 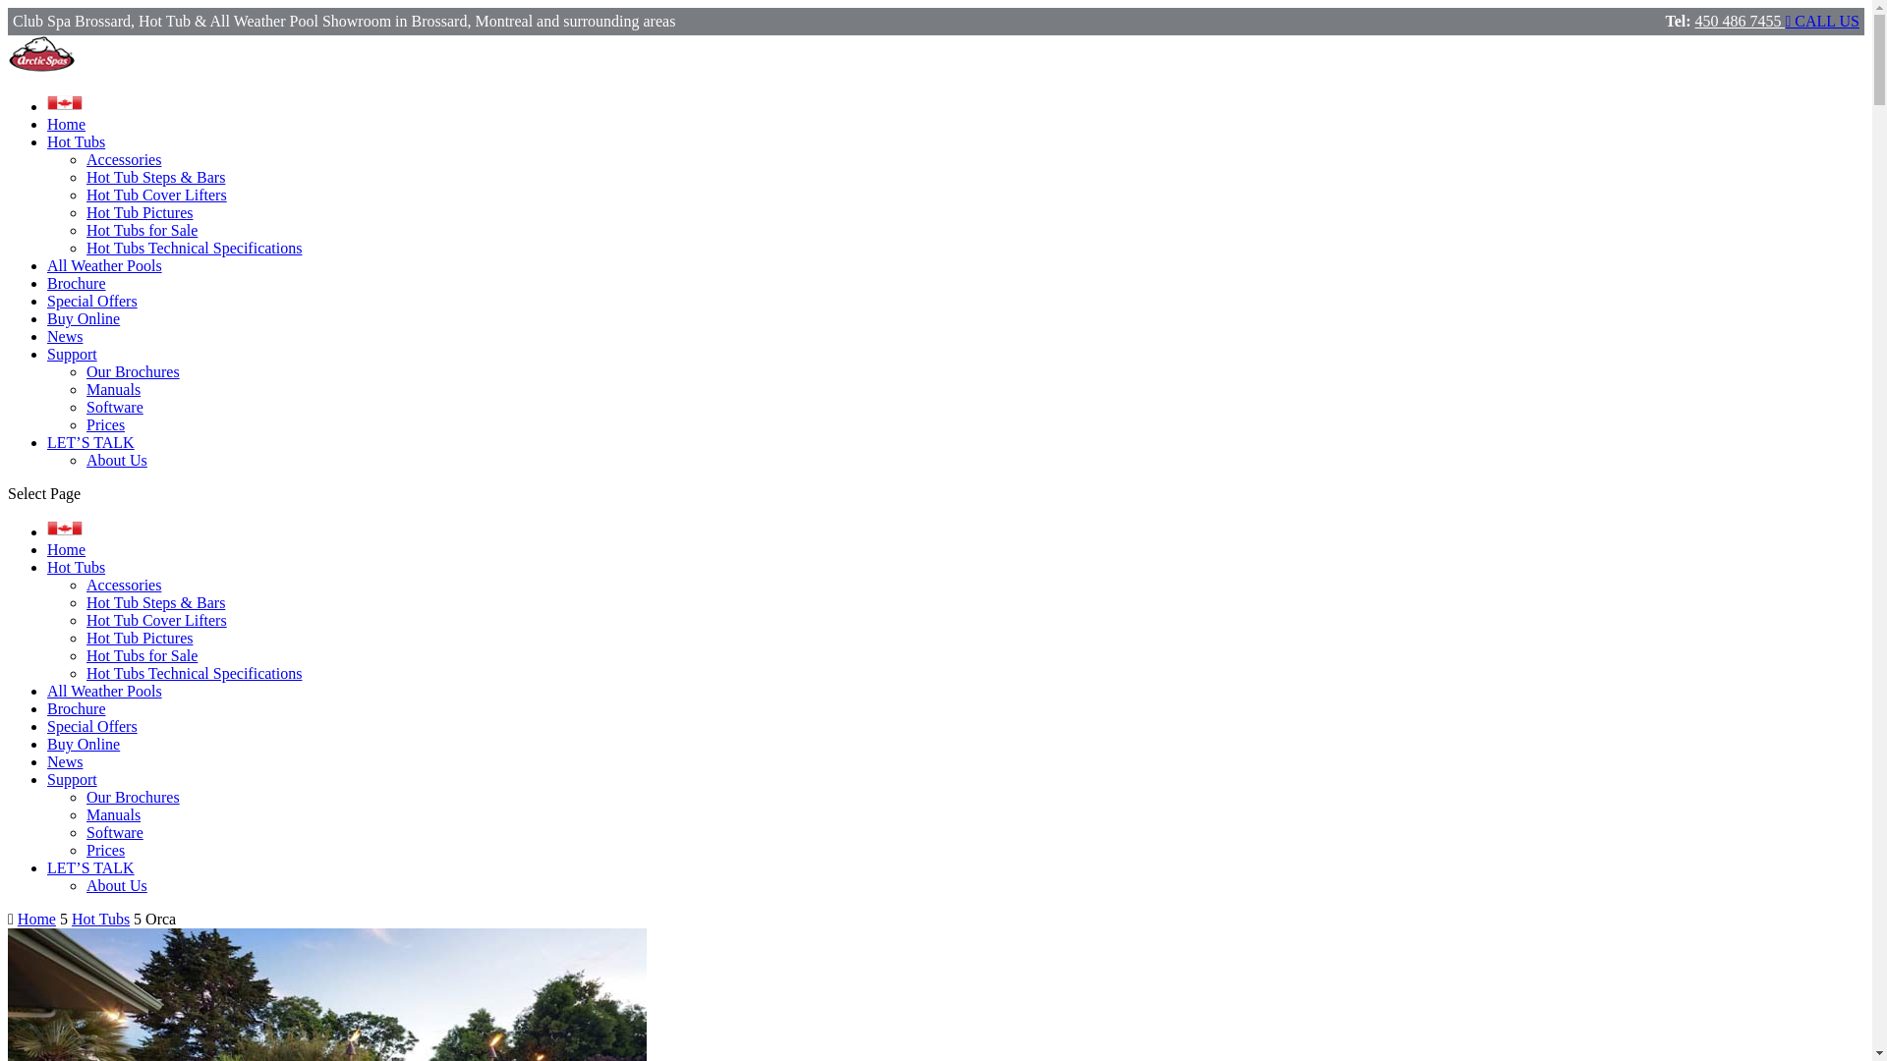 What do you see at coordinates (77, 568) in the screenshot?
I see `Hot Tubs` at bounding box center [77, 568].